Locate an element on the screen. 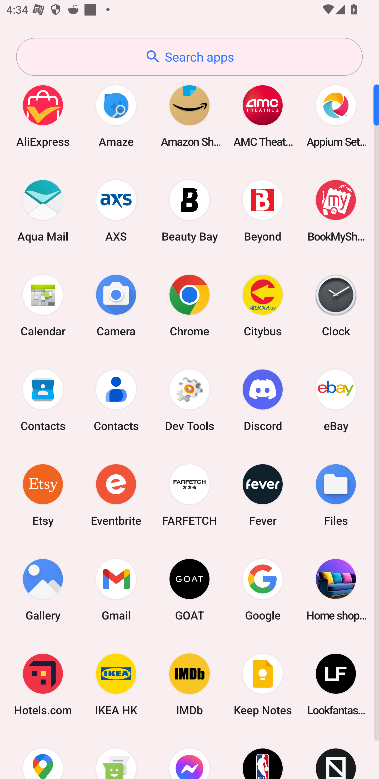 This screenshot has height=779, width=379. Chrome is located at coordinates (189, 305).